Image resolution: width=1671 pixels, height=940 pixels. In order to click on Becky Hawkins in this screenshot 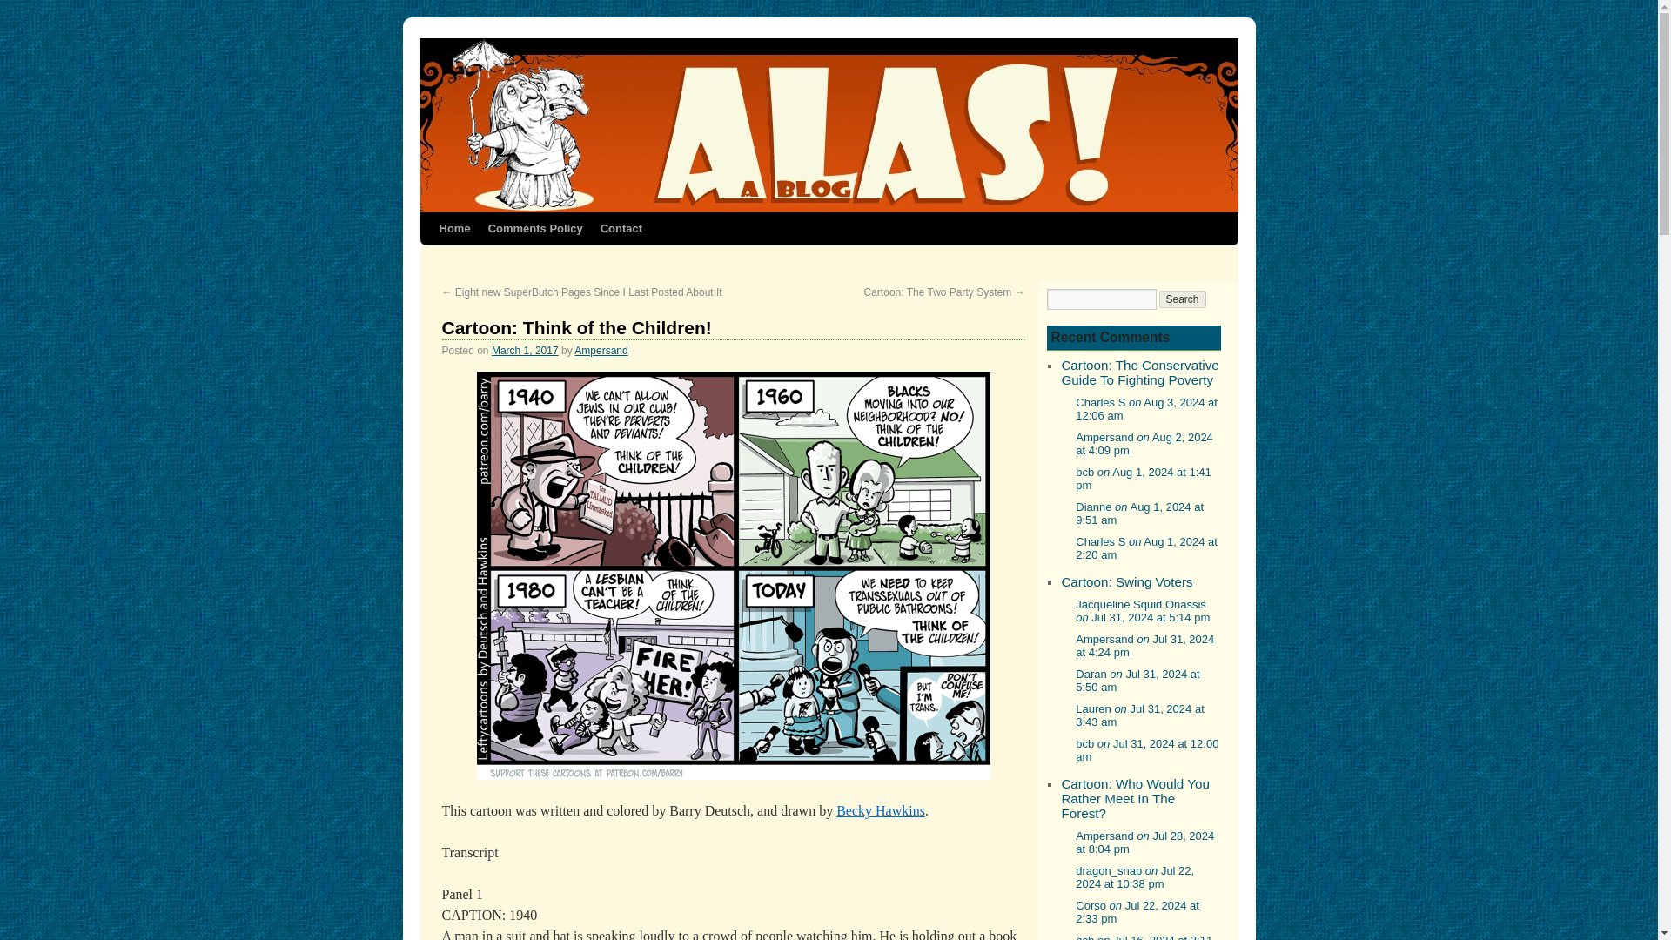, I will do `click(881, 810)`.